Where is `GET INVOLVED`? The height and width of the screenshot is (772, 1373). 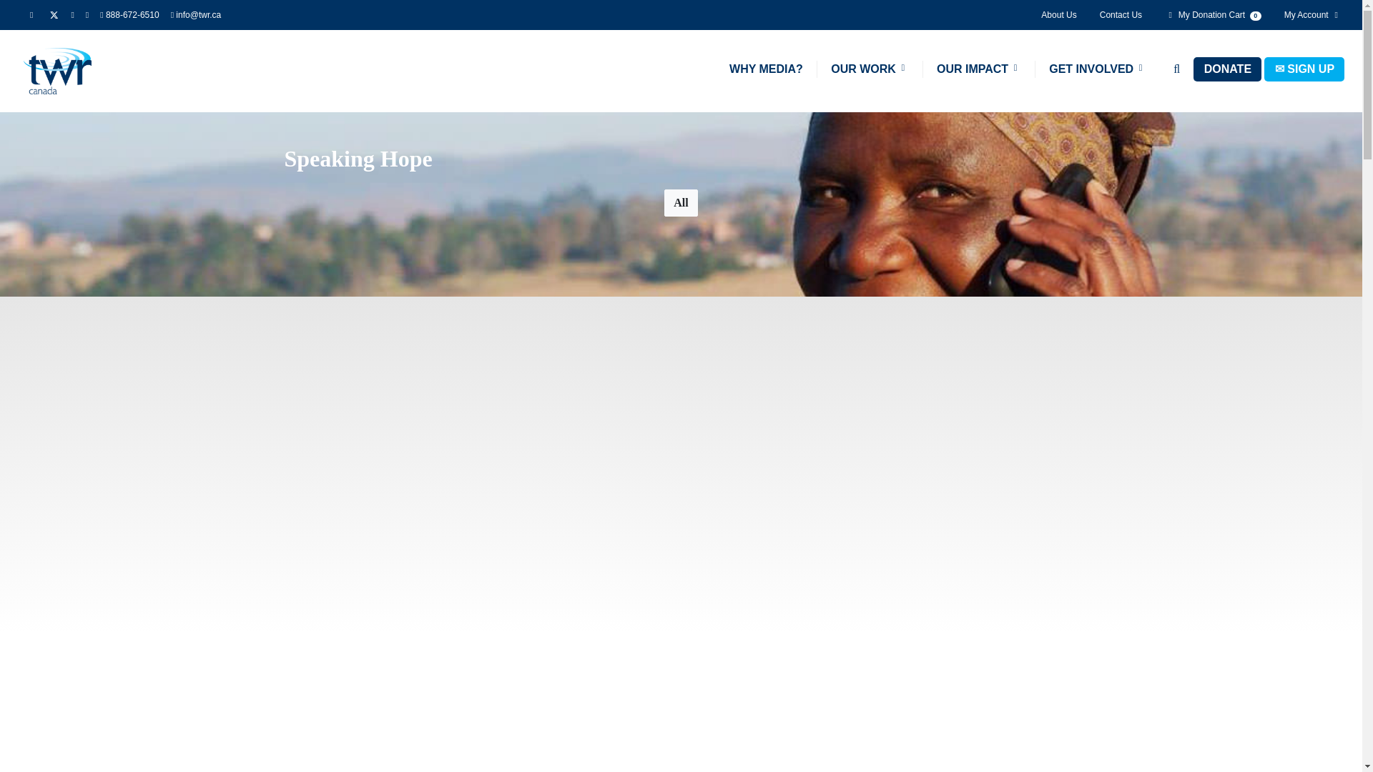
GET INVOLVED is located at coordinates (1097, 69).